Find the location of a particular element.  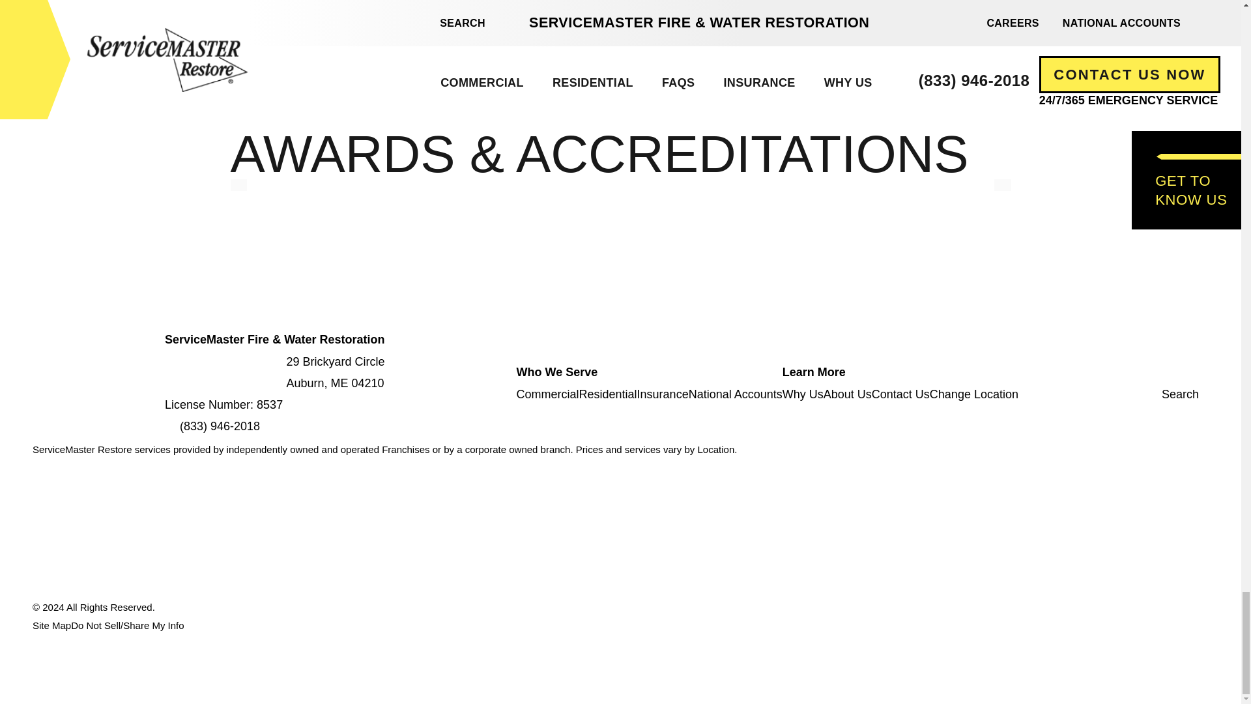

View previous item is located at coordinates (238, 185).